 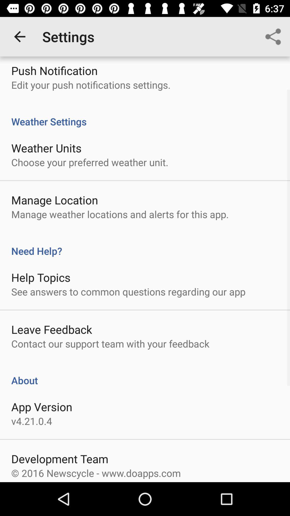 What do you see at coordinates (20, 37) in the screenshot?
I see `choose the icon to the left of the settings  item` at bounding box center [20, 37].